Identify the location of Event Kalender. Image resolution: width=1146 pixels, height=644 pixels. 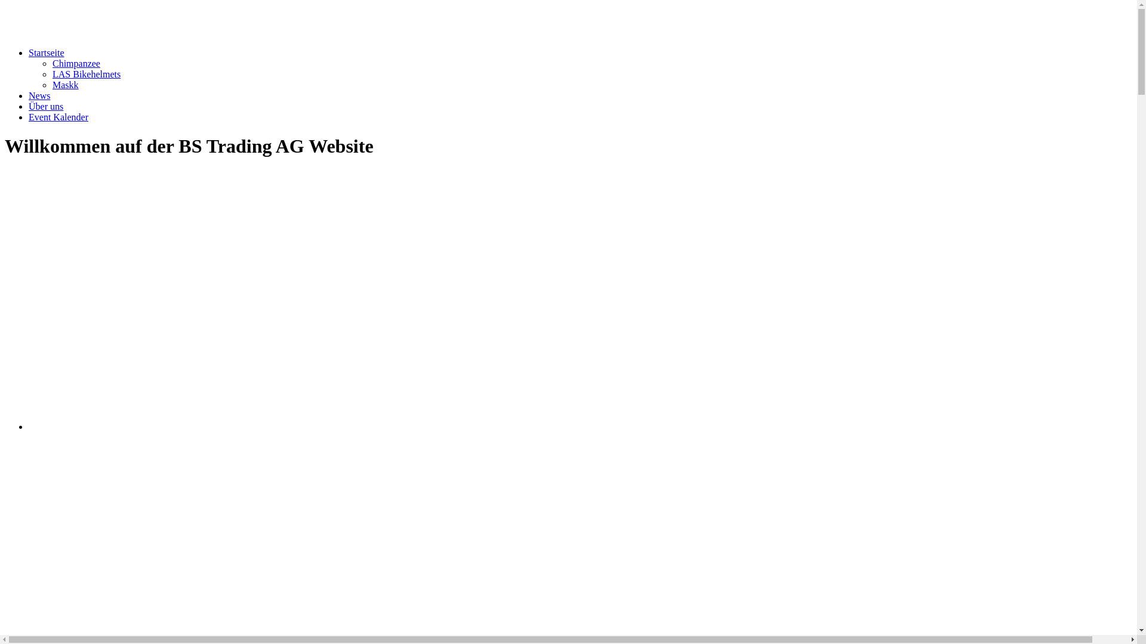
(58, 117).